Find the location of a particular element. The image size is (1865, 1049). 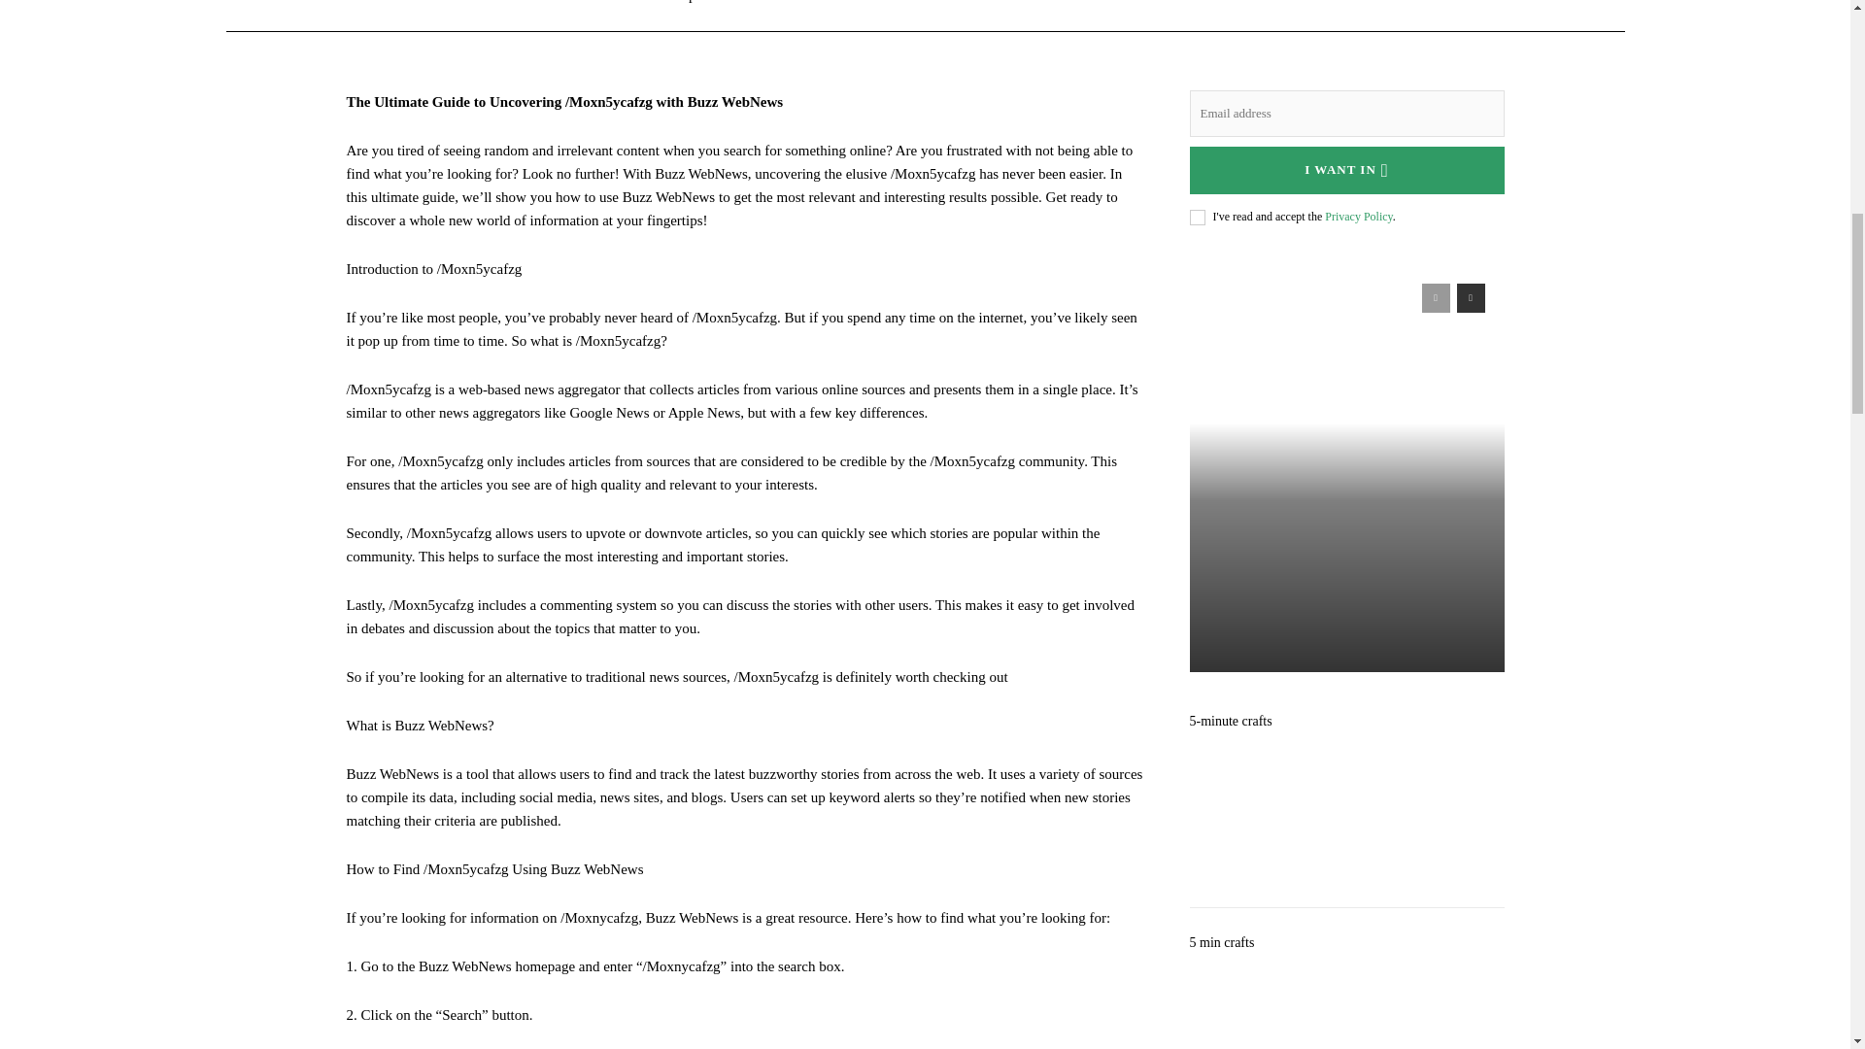

5-minute crafts is located at coordinates (1346, 814).